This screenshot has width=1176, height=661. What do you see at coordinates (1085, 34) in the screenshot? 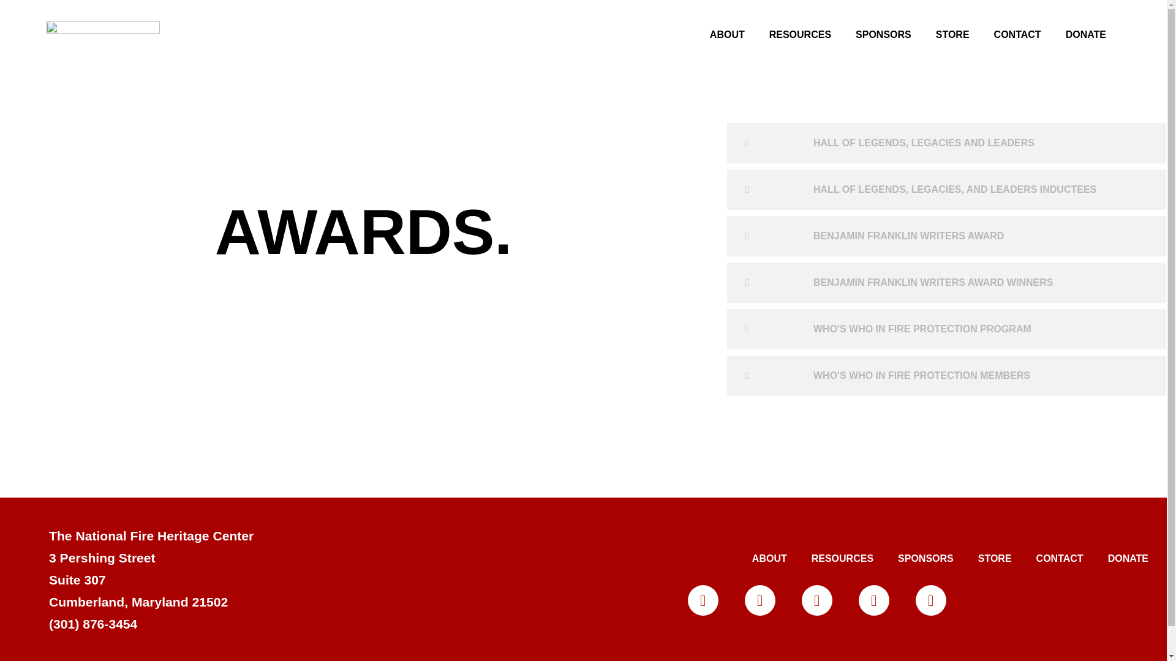
I see `DONATE` at bounding box center [1085, 34].